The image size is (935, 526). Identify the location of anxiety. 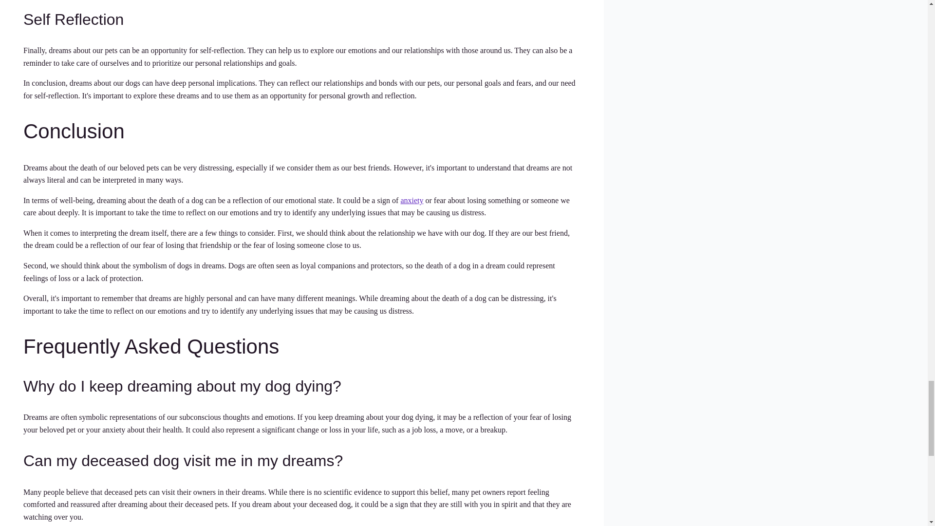
(411, 200).